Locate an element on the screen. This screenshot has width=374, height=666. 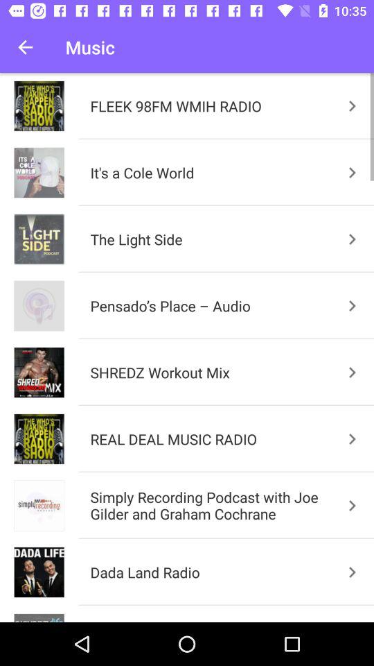
click on the icon which is right to the simply recording podcast with joe clider and graham cochrane is located at coordinates (352, 505).